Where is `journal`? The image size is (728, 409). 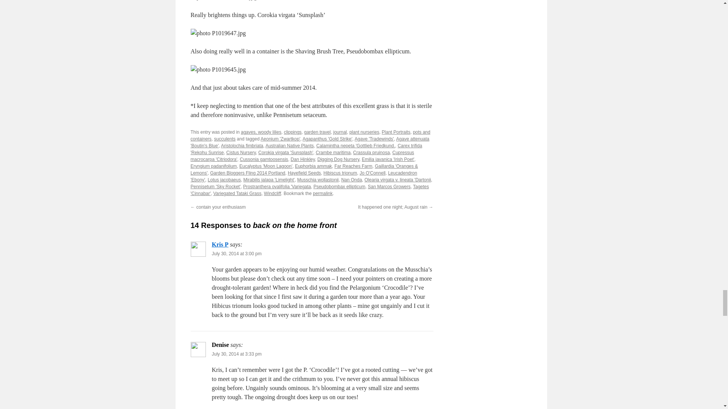
journal is located at coordinates (340, 132).